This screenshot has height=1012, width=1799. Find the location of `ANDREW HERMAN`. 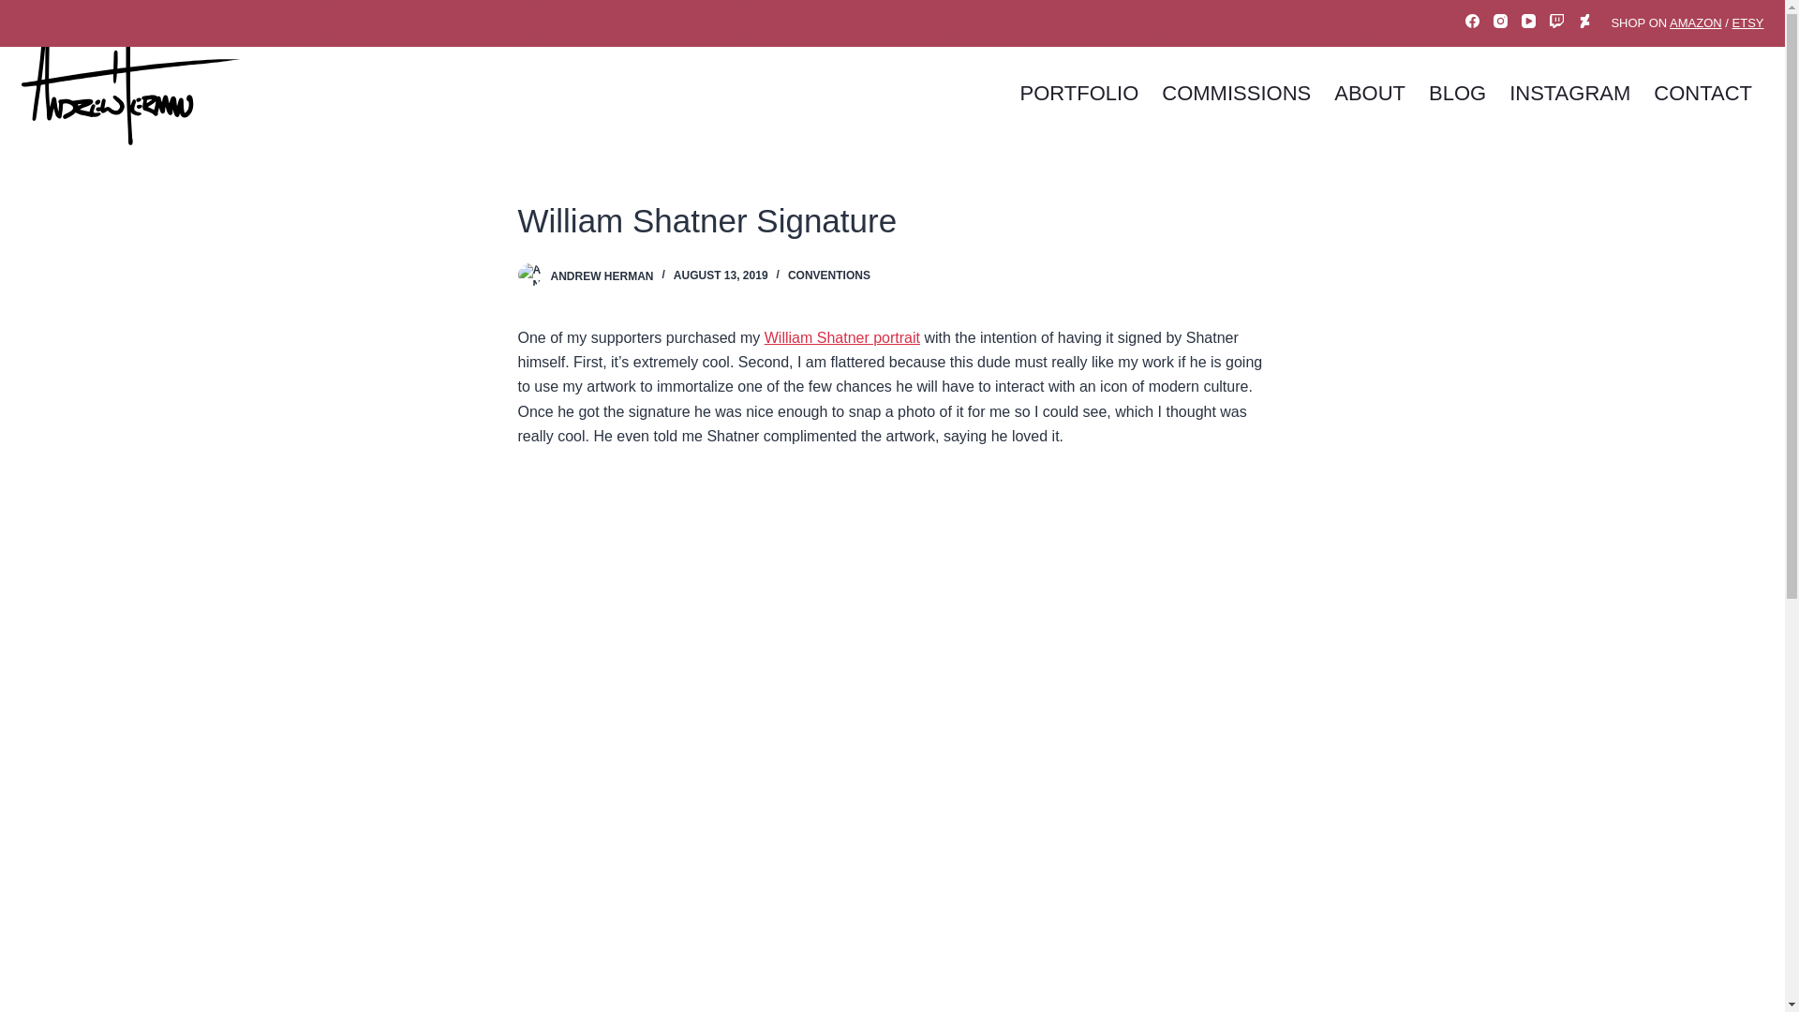

ANDREW HERMAN is located at coordinates (602, 275).